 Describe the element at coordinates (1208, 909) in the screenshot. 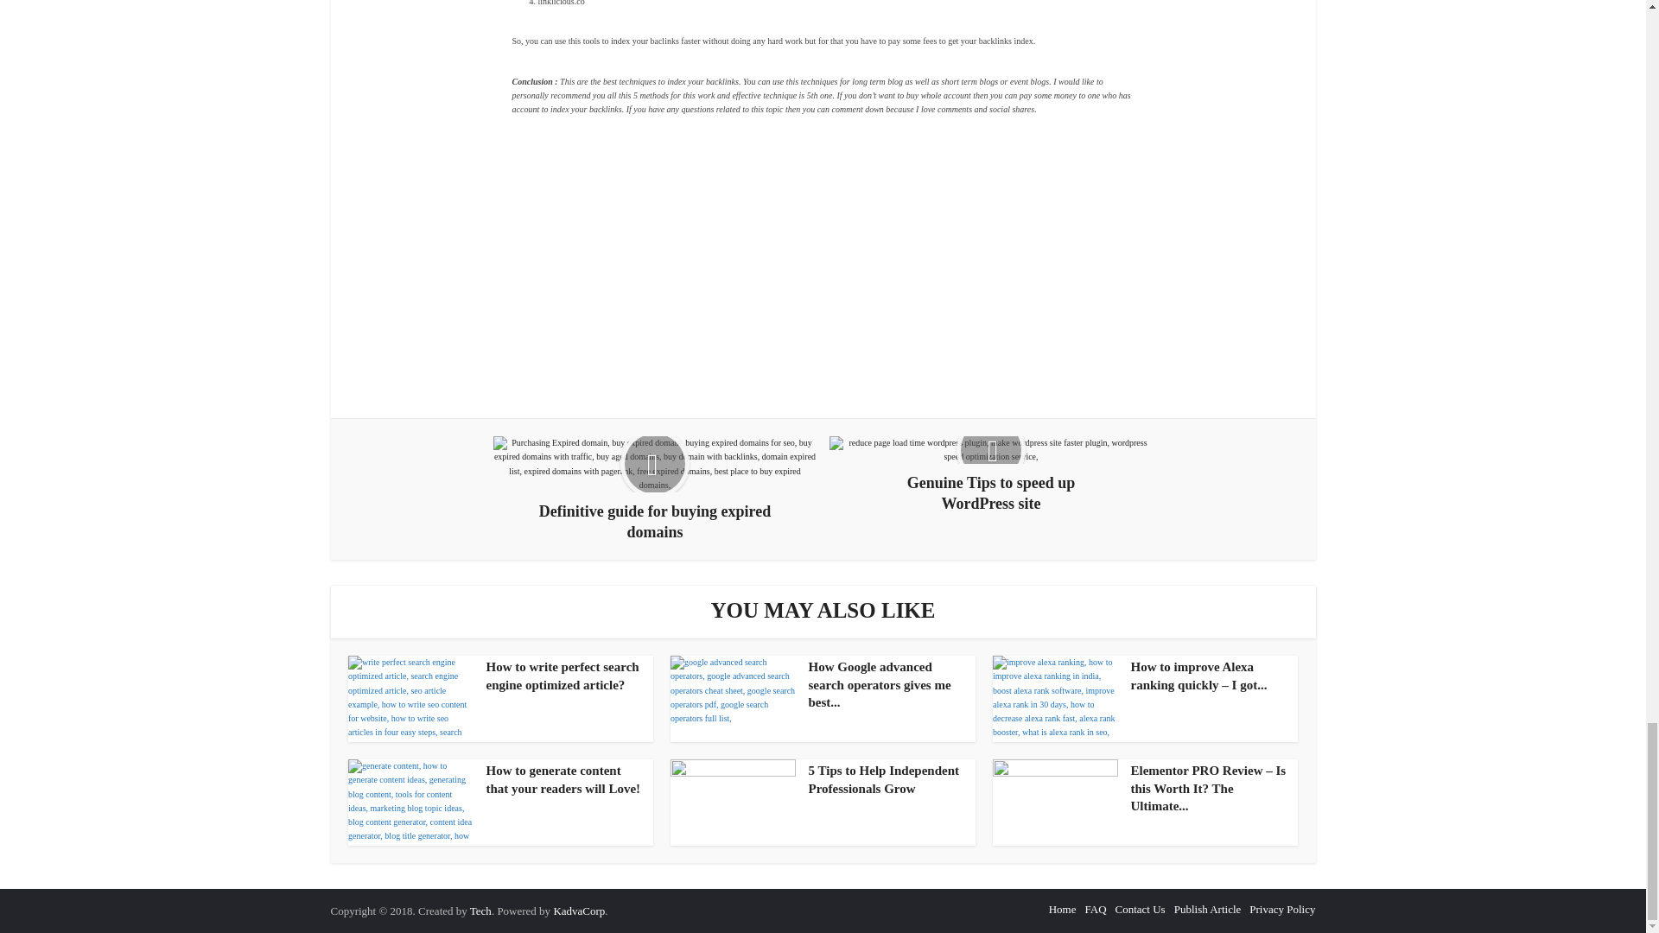

I see `Publish Article` at that location.